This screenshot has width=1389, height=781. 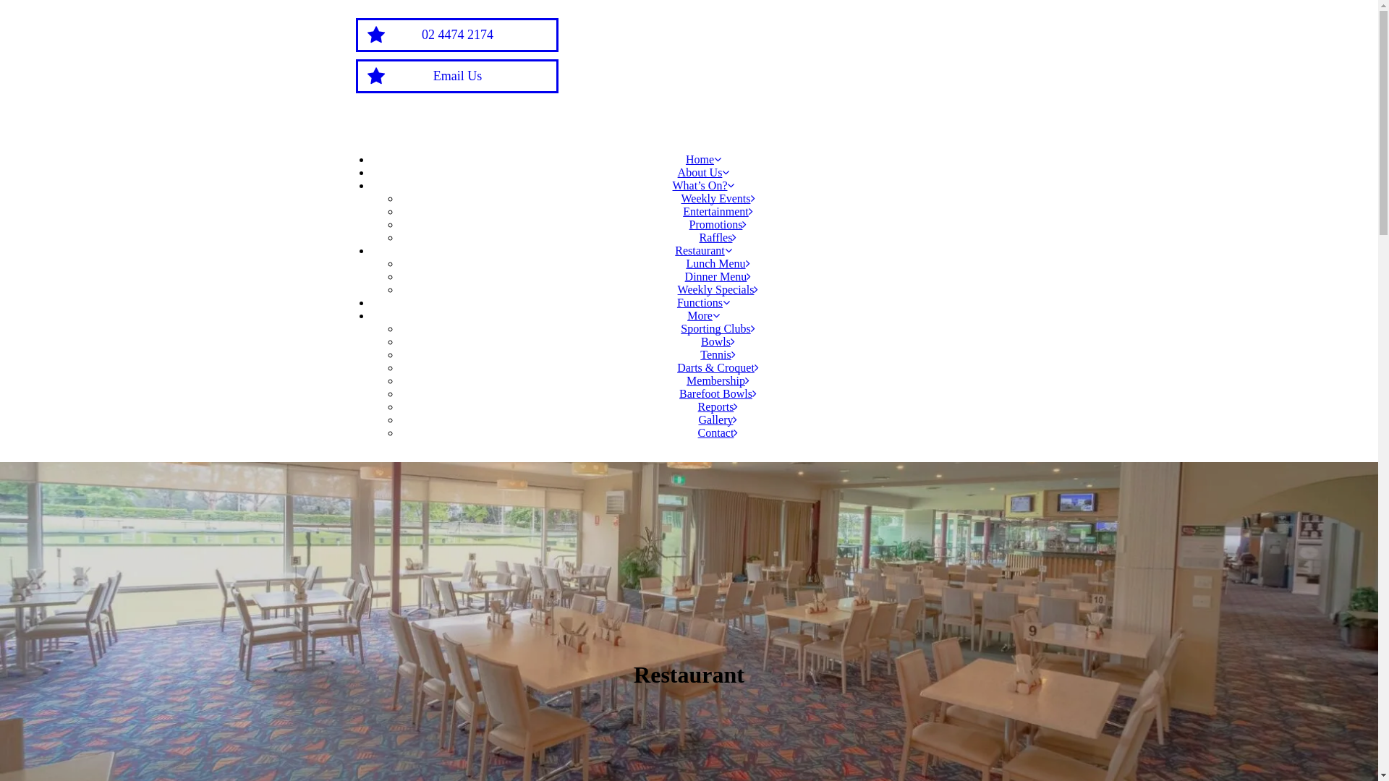 I want to click on Email Us, so click(x=457, y=77).